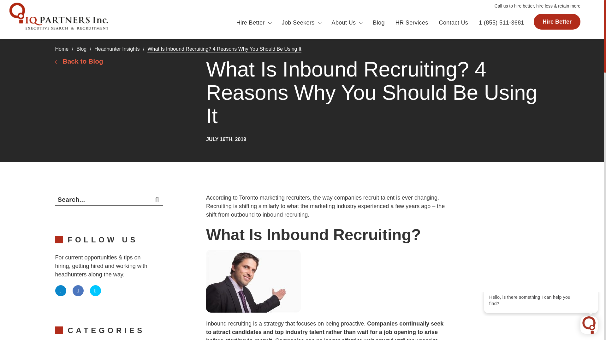  Describe the element at coordinates (454, 23) in the screenshot. I see `Contact Us` at that location.